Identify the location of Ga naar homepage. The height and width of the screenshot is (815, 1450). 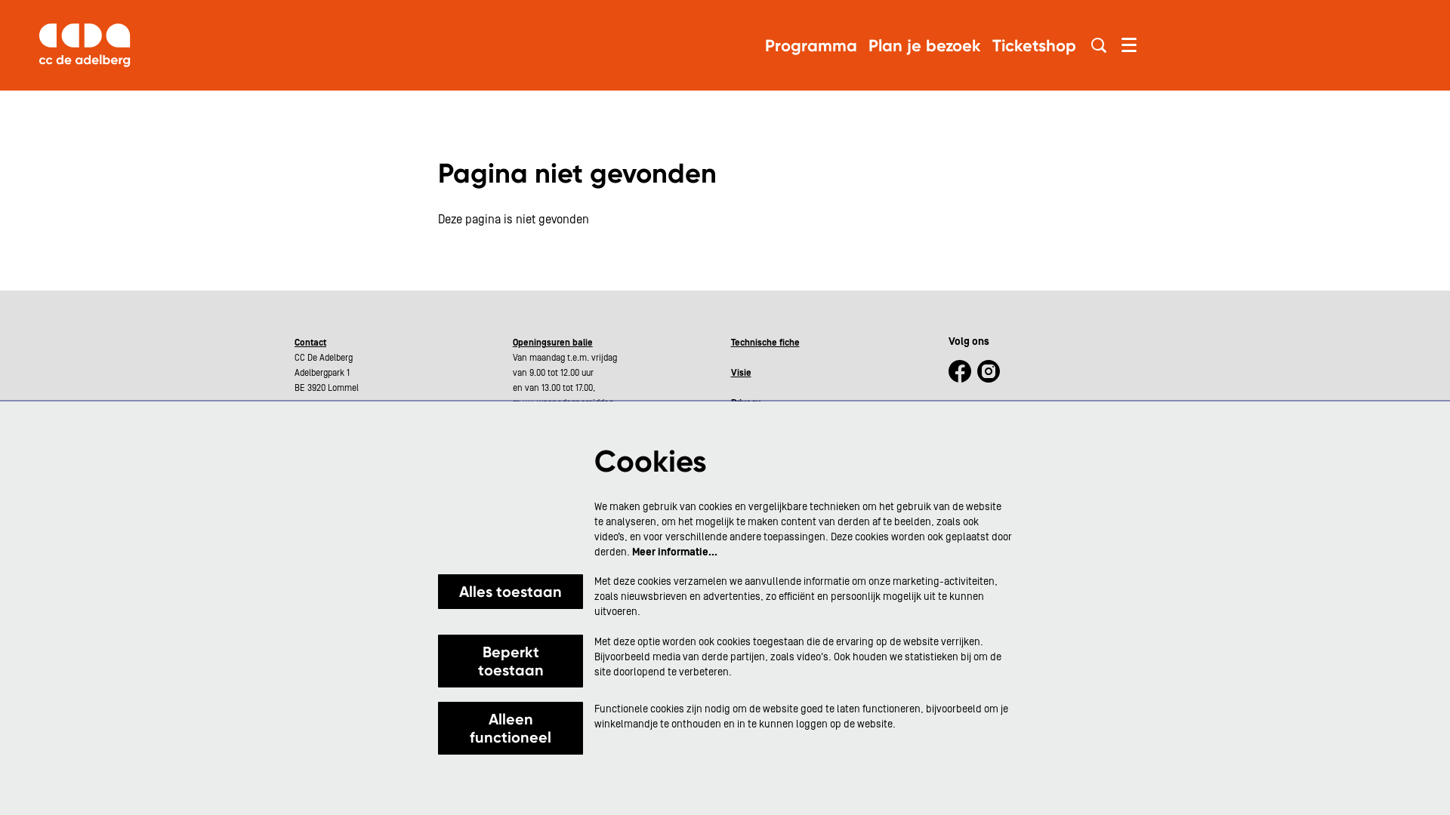
(85, 45).